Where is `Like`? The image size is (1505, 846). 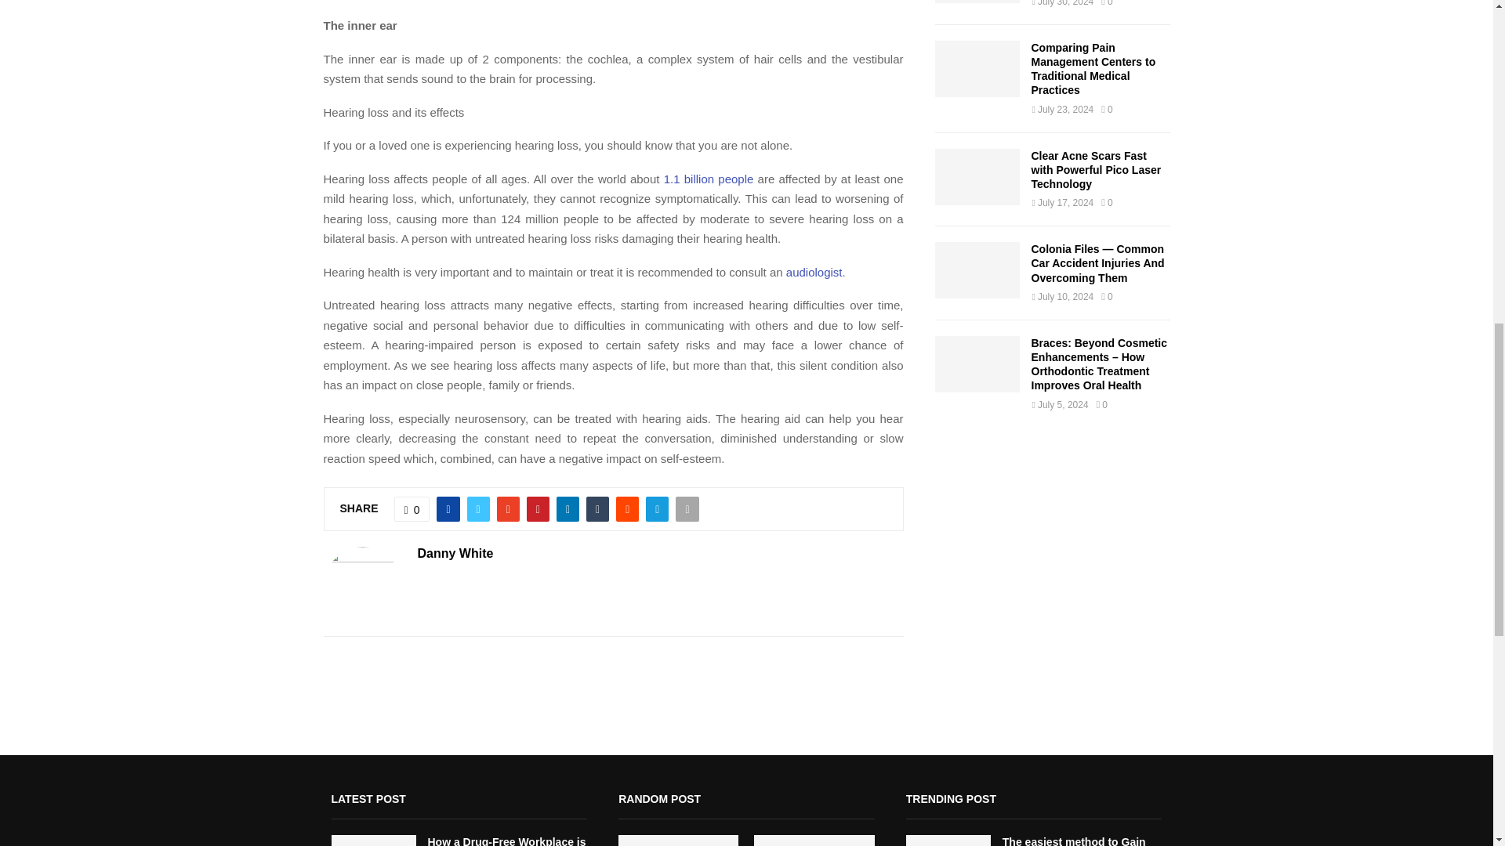 Like is located at coordinates (412, 509).